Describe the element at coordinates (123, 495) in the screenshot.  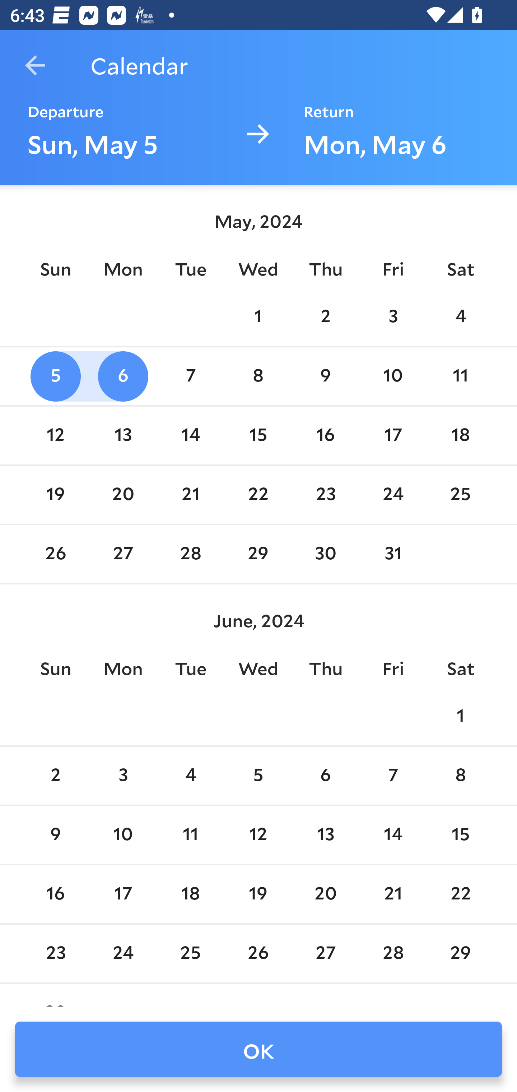
I see `20` at that location.